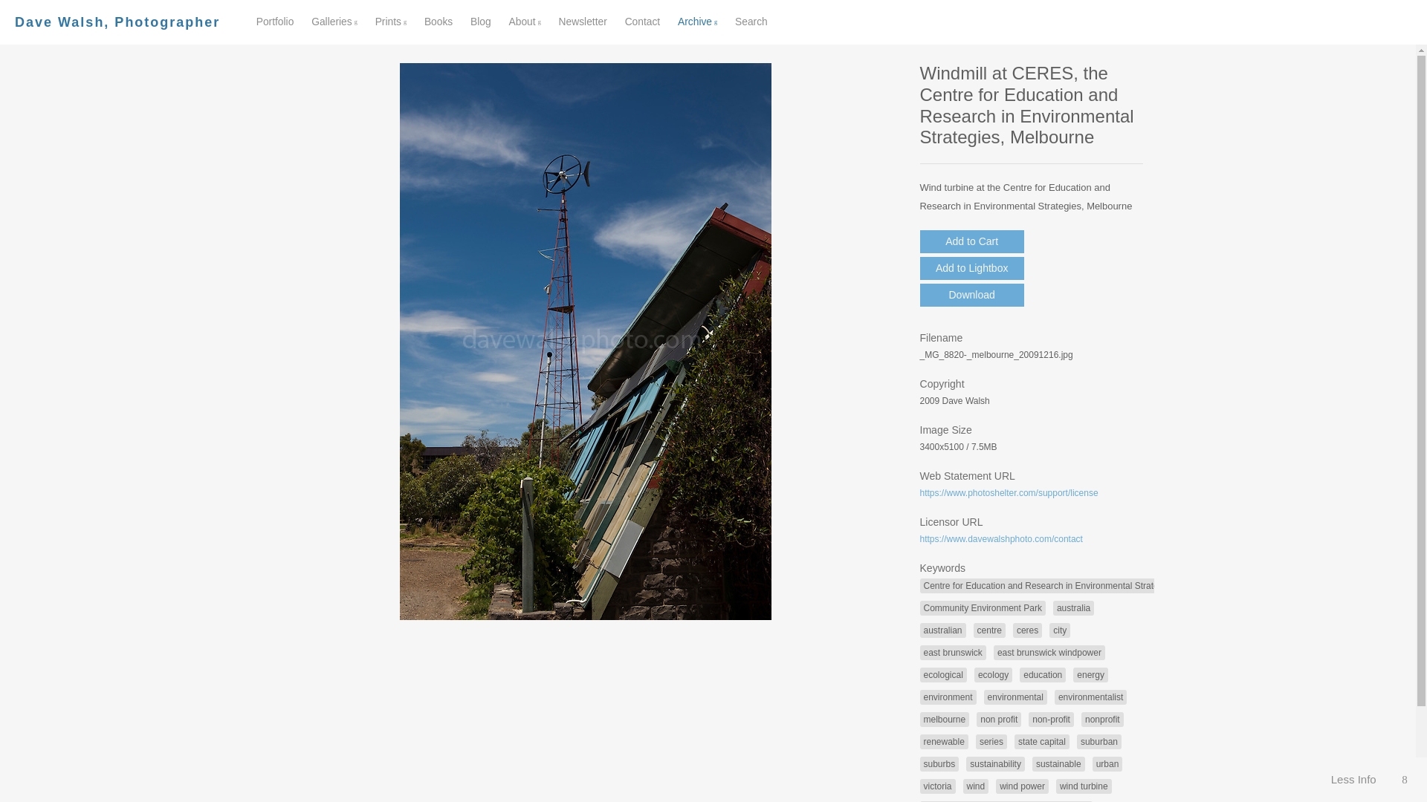  I want to click on Blog, so click(480, 21).